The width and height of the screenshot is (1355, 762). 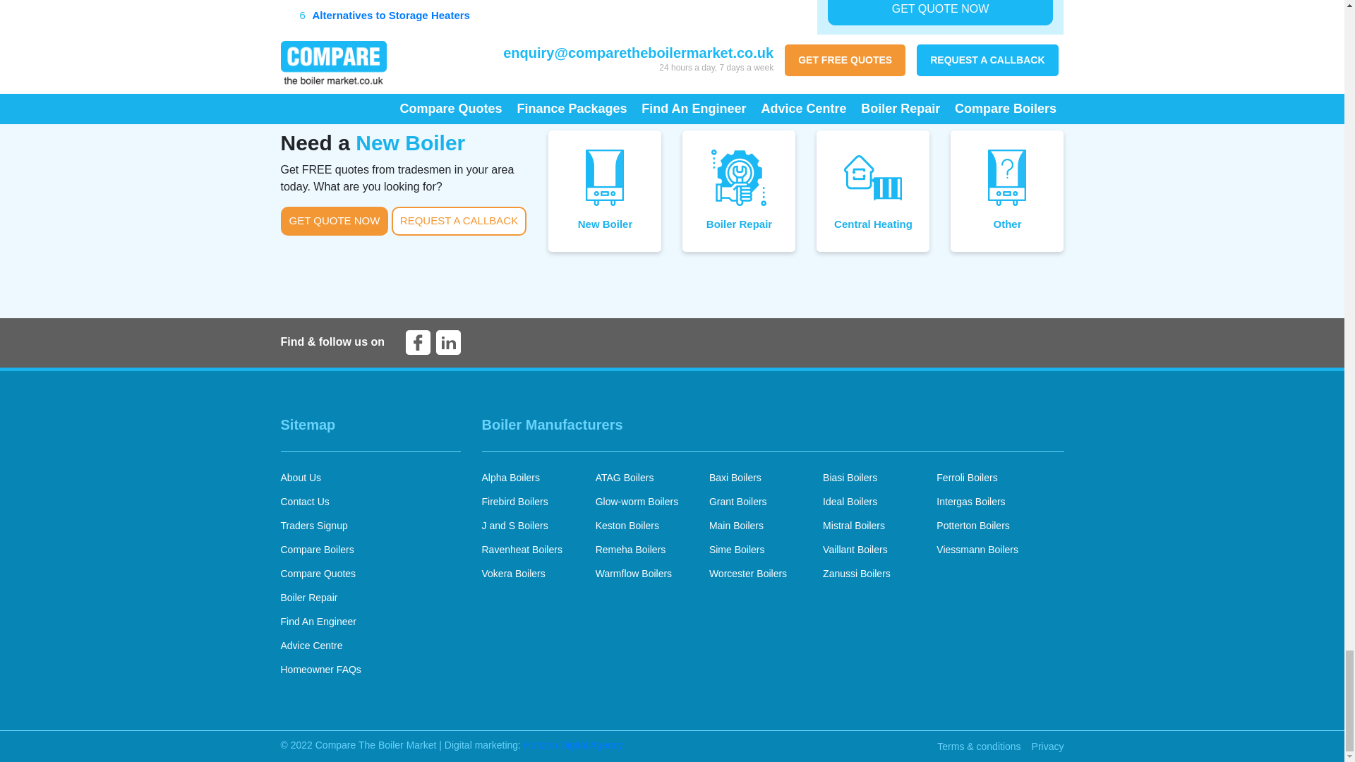 What do you see at coordinates (335, 220) in the screenshot?
I see `GET QUOTE NOW` at bounding box center [335, 220].